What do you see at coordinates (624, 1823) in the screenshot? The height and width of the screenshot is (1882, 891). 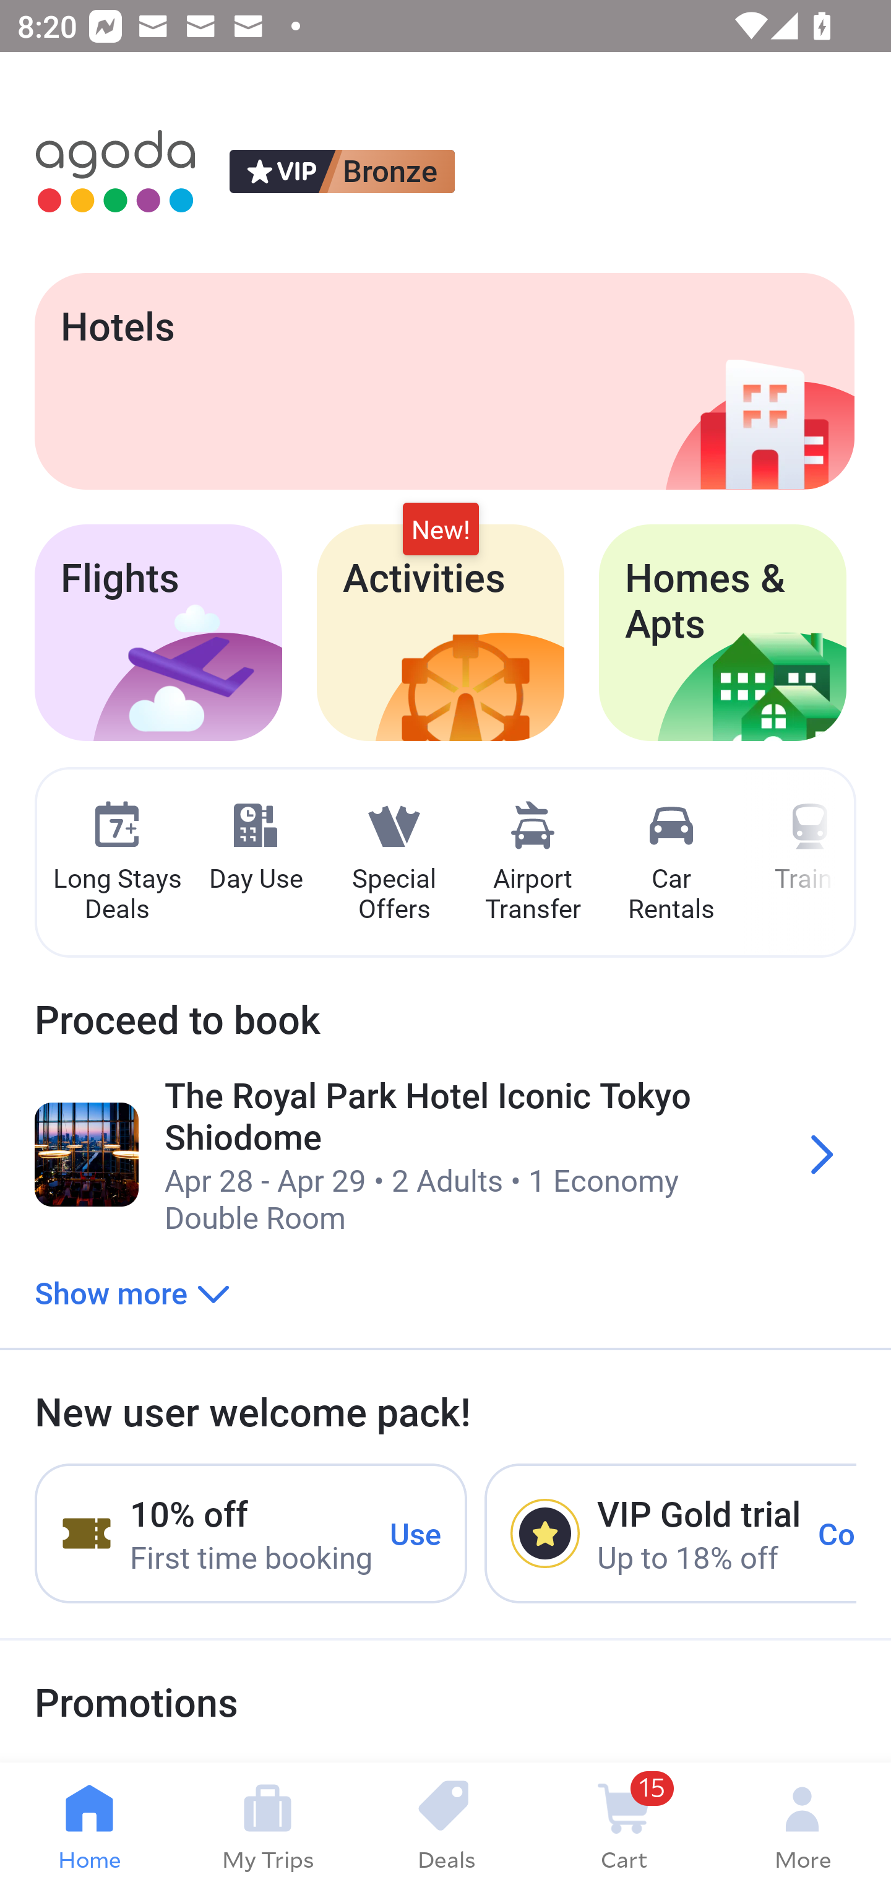 I see `15 Cart` at bounding box center [624, 1823].